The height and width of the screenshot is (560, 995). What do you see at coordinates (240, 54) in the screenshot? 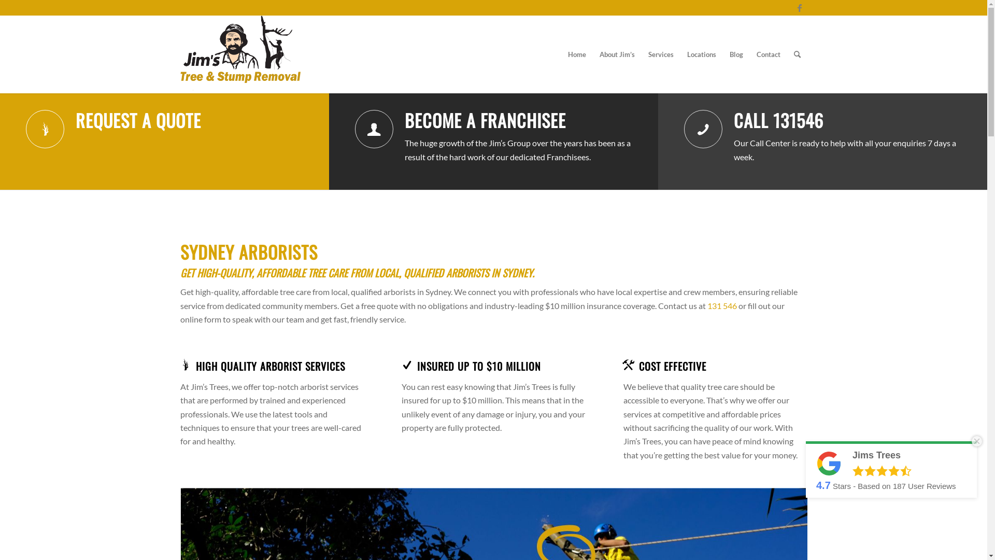
I see `trees` at bounding box center [240, 54].